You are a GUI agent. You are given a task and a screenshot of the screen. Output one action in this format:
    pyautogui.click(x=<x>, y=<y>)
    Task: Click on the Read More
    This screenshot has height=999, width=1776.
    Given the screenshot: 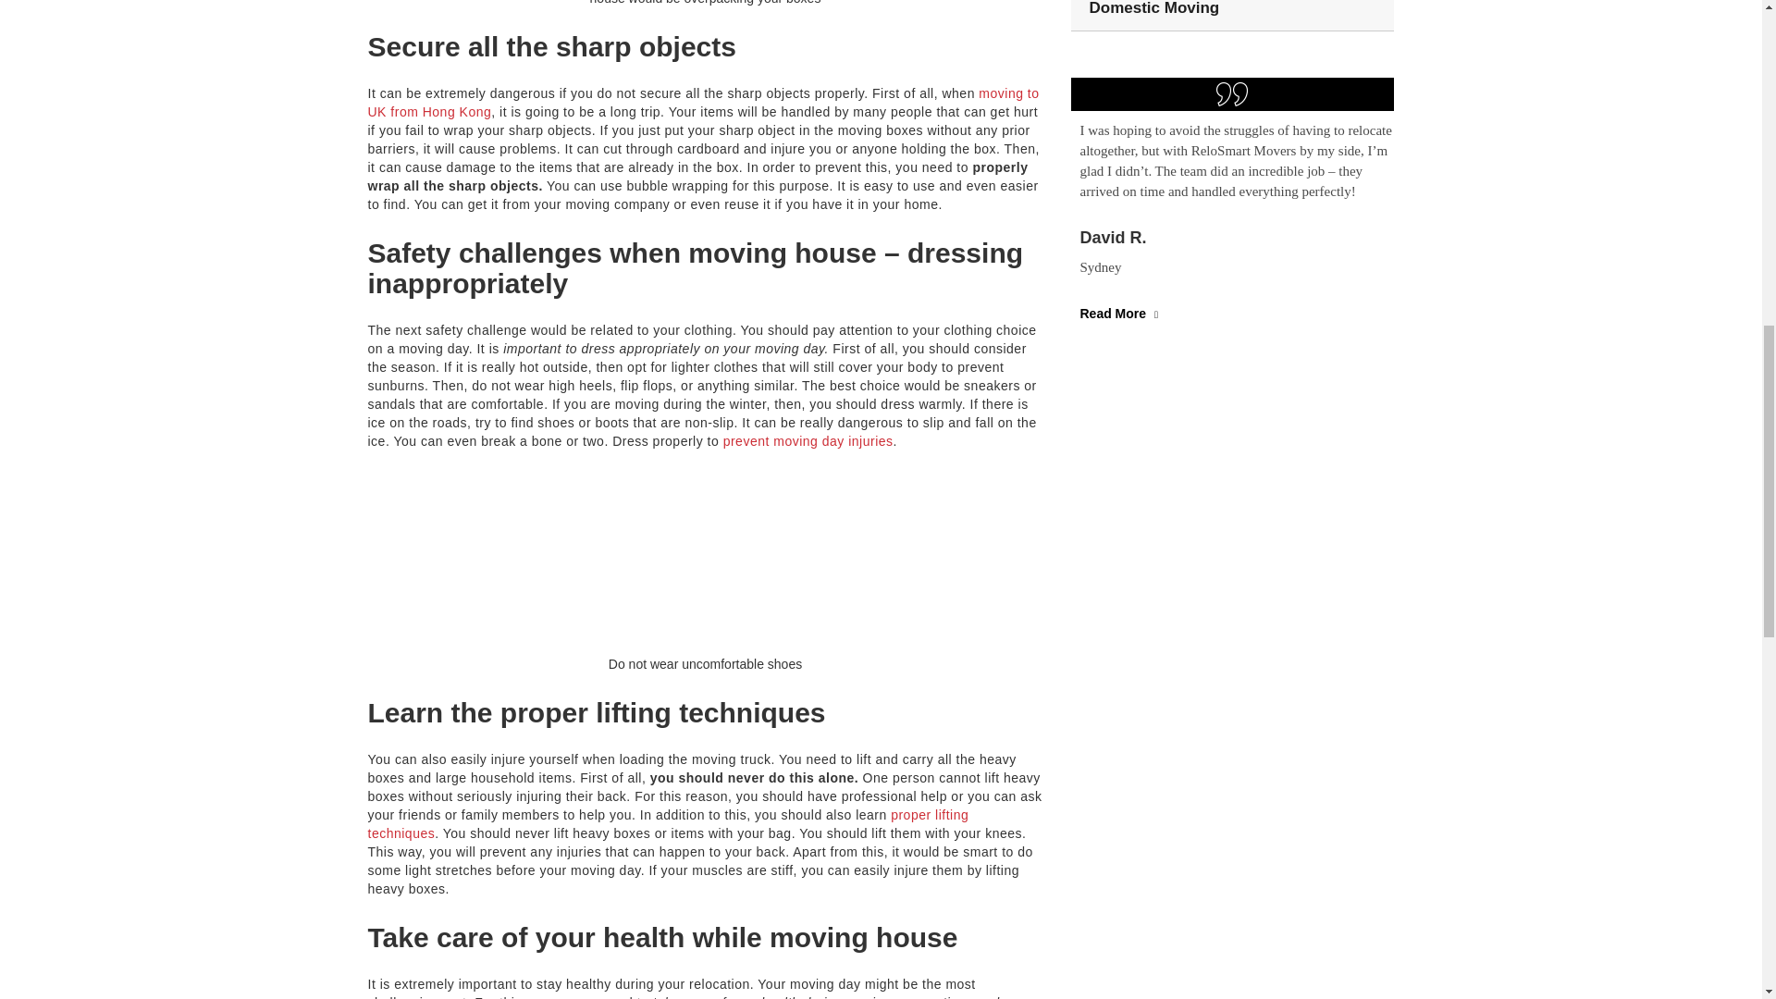 What is the action you would take?
    pyautogui.click(x=1121, y=313)
    